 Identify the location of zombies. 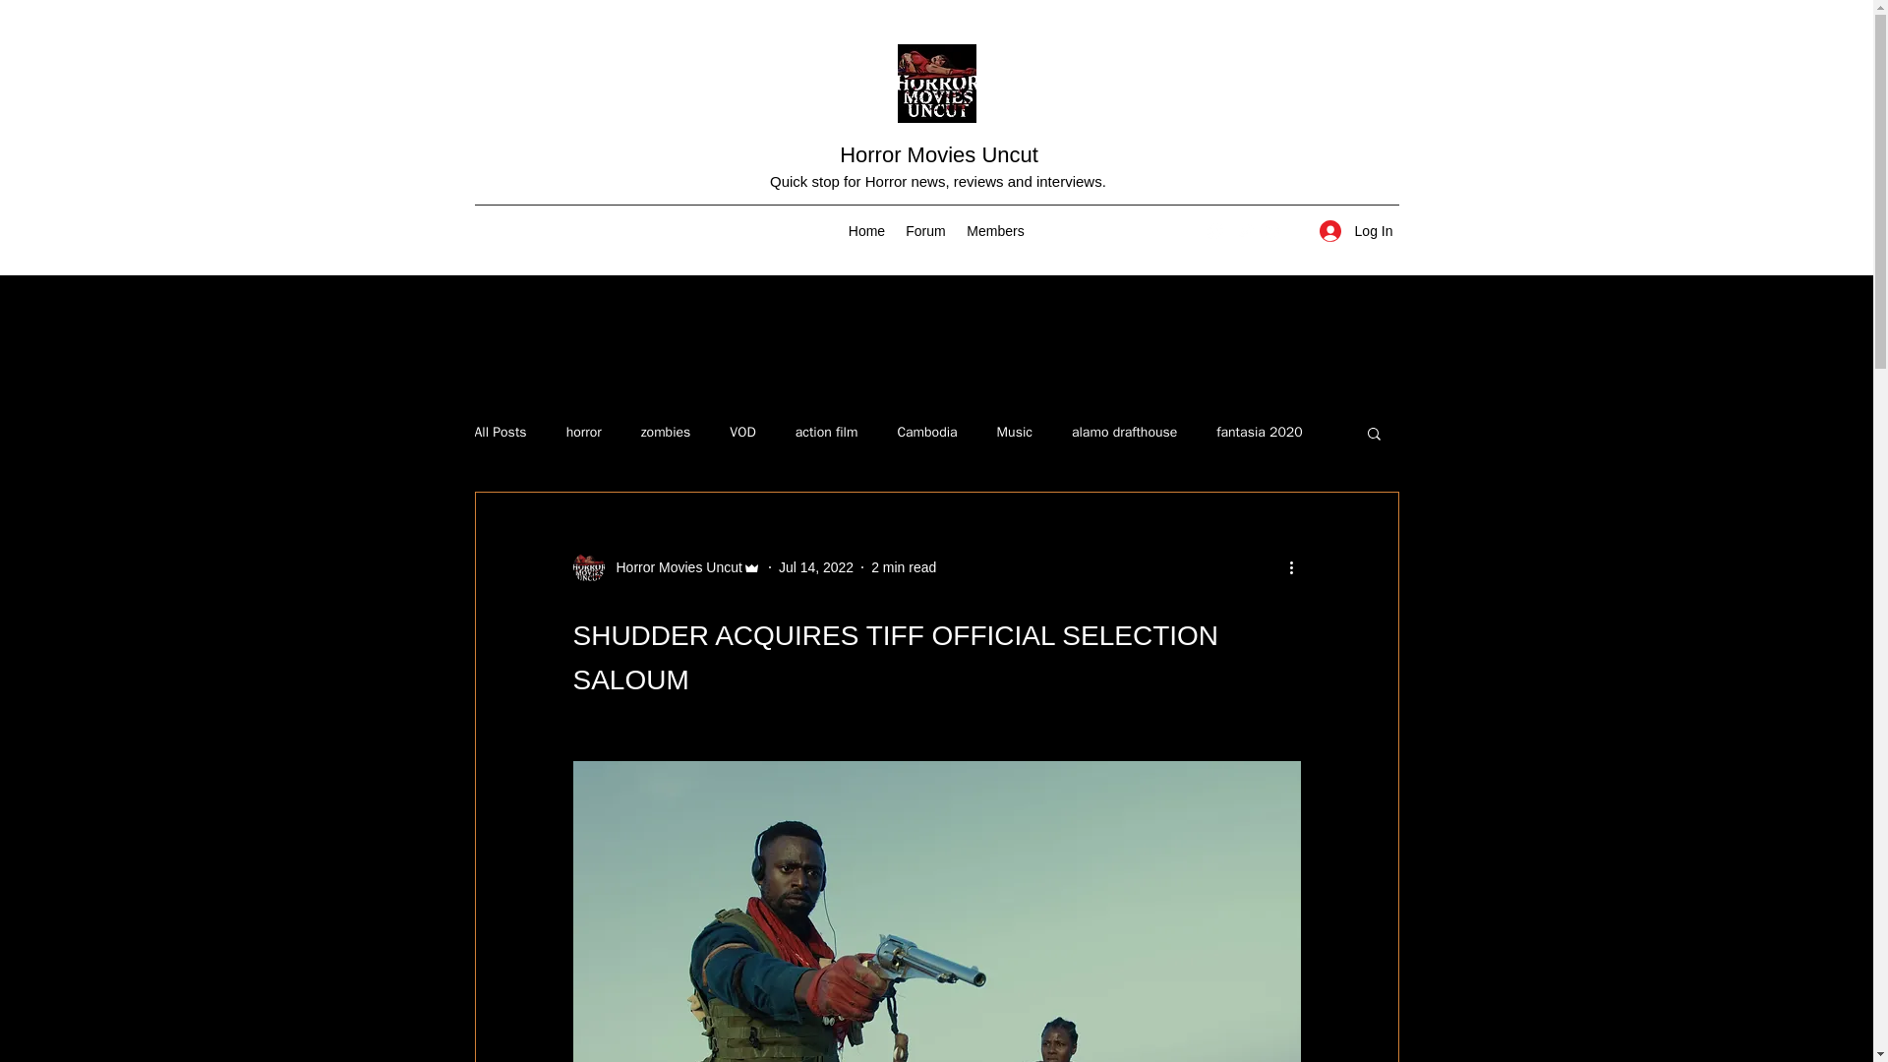
(666, 433).